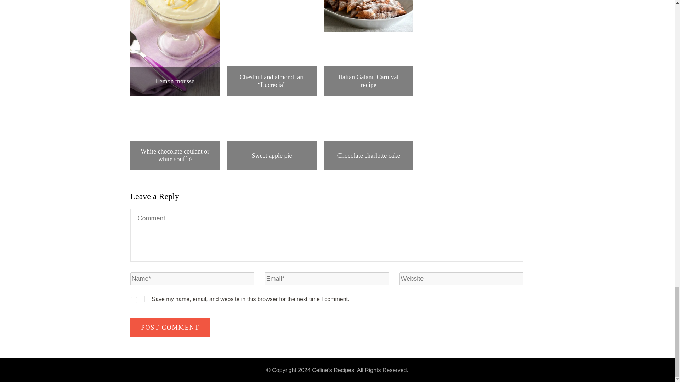 Image resolution: width=680 pixels, height=382 pixels. What do you see at coordinates (368, 81) in the screenshot?
I see `Italian Galani. Carnival recipe` at bounding box center [368, 81].